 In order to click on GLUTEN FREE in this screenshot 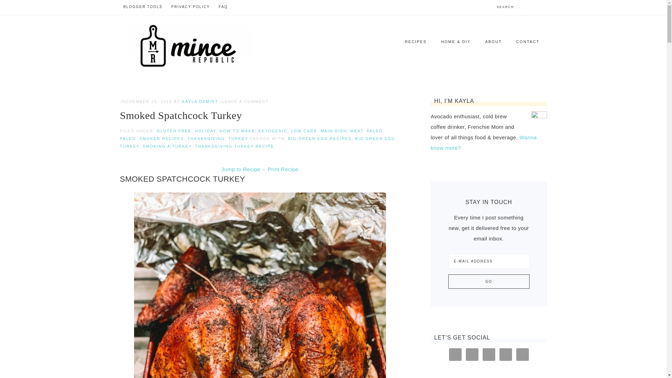, I will do `click(174, 131)`.